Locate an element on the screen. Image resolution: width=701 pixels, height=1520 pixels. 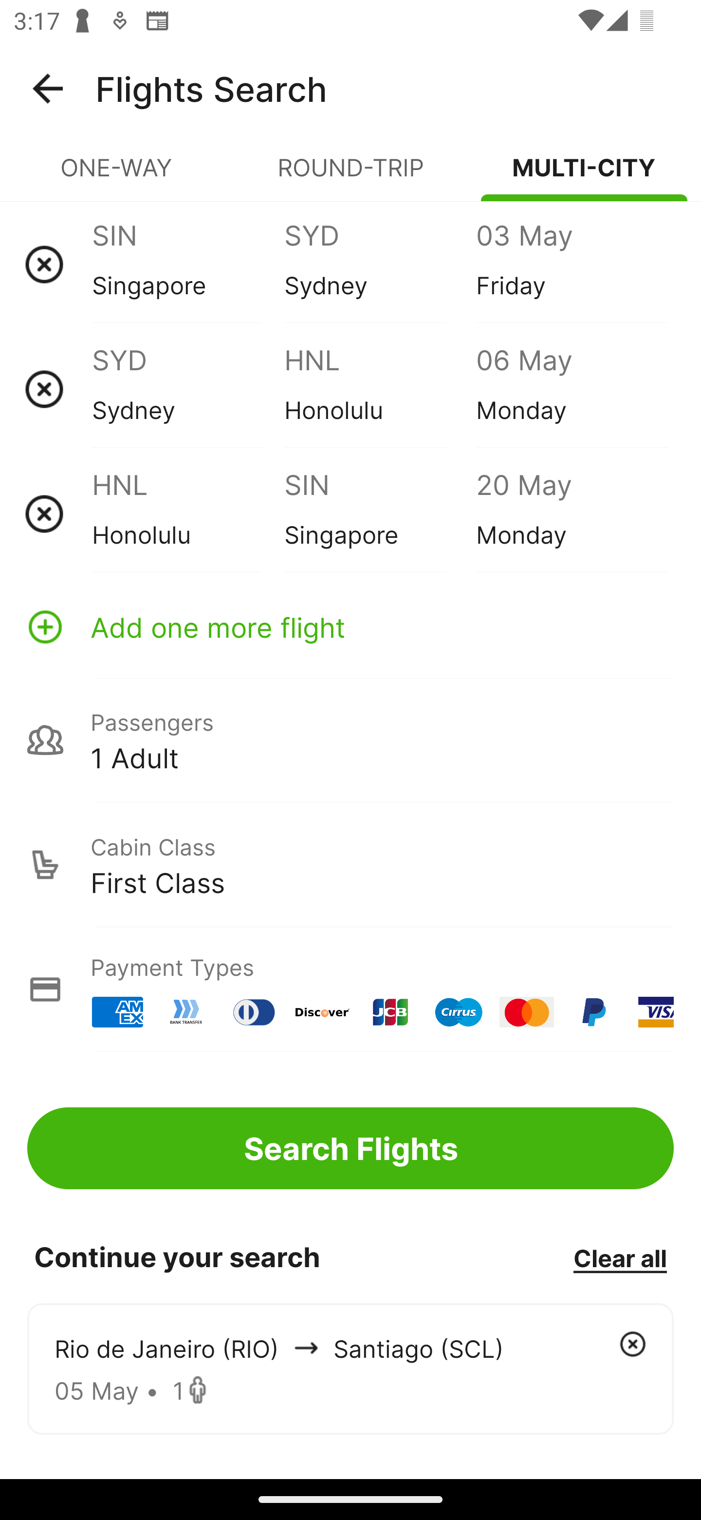
SYD Sydney is located at coordinates (188, 389).